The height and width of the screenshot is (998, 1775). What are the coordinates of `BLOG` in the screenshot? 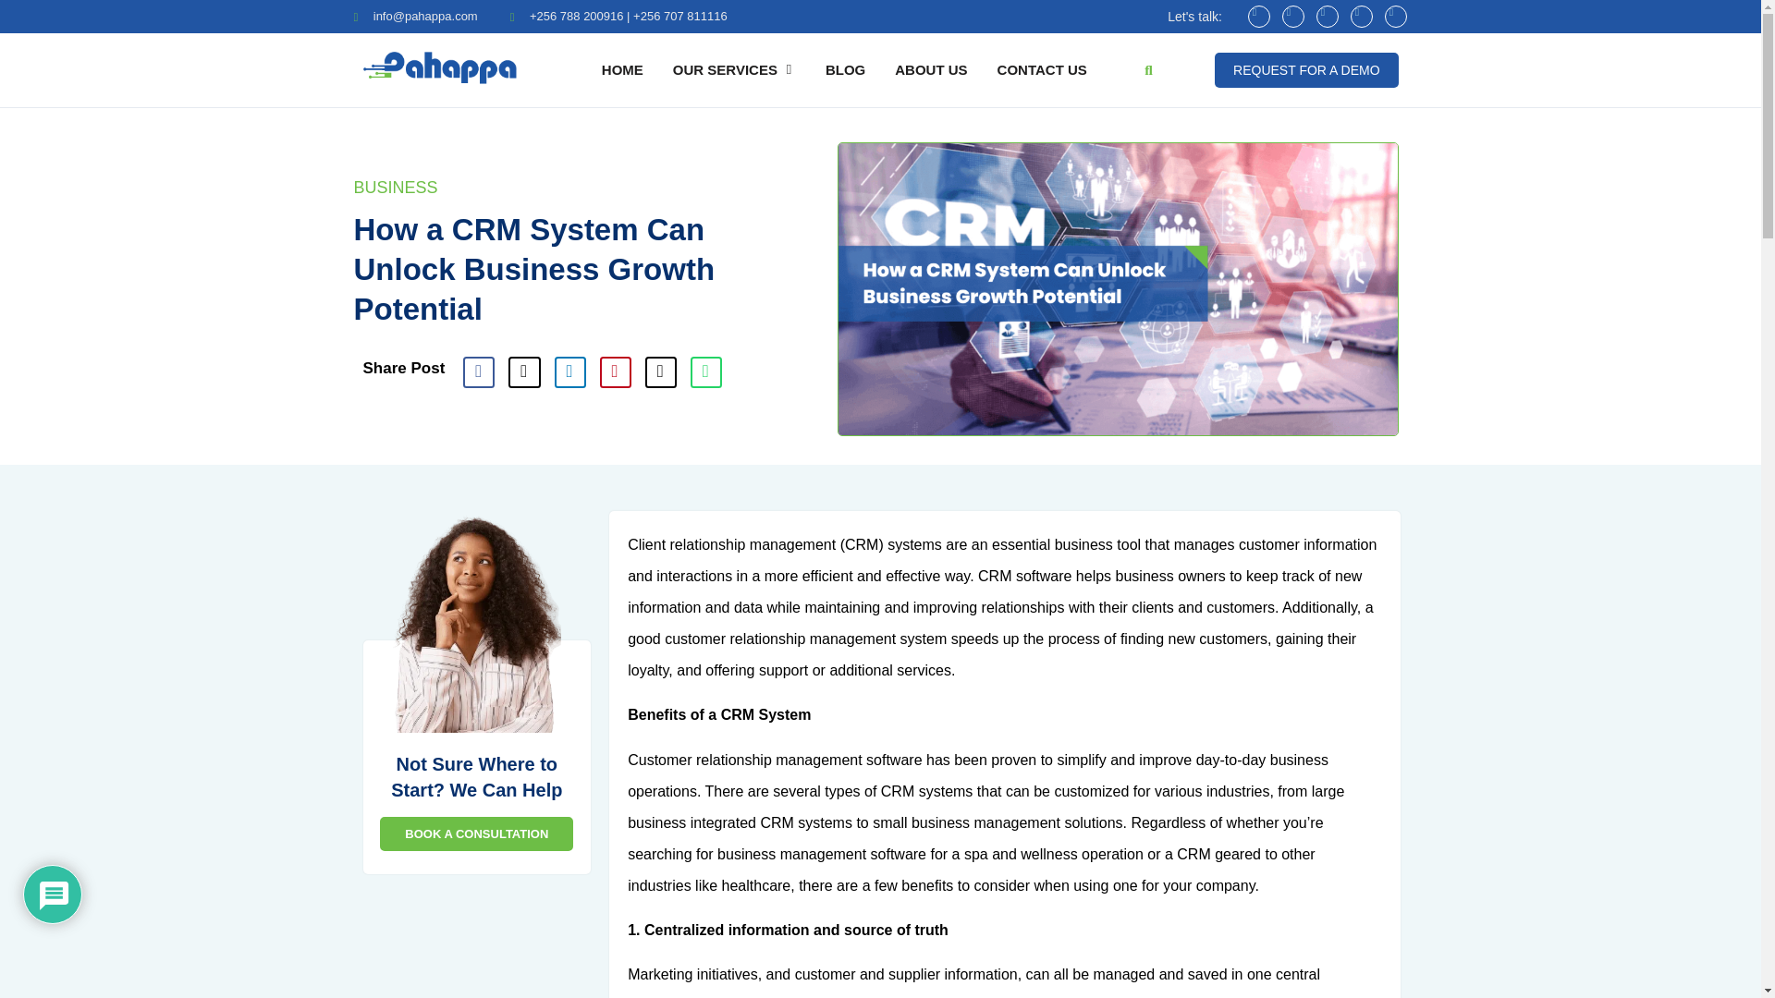 It's located at (845, 70).